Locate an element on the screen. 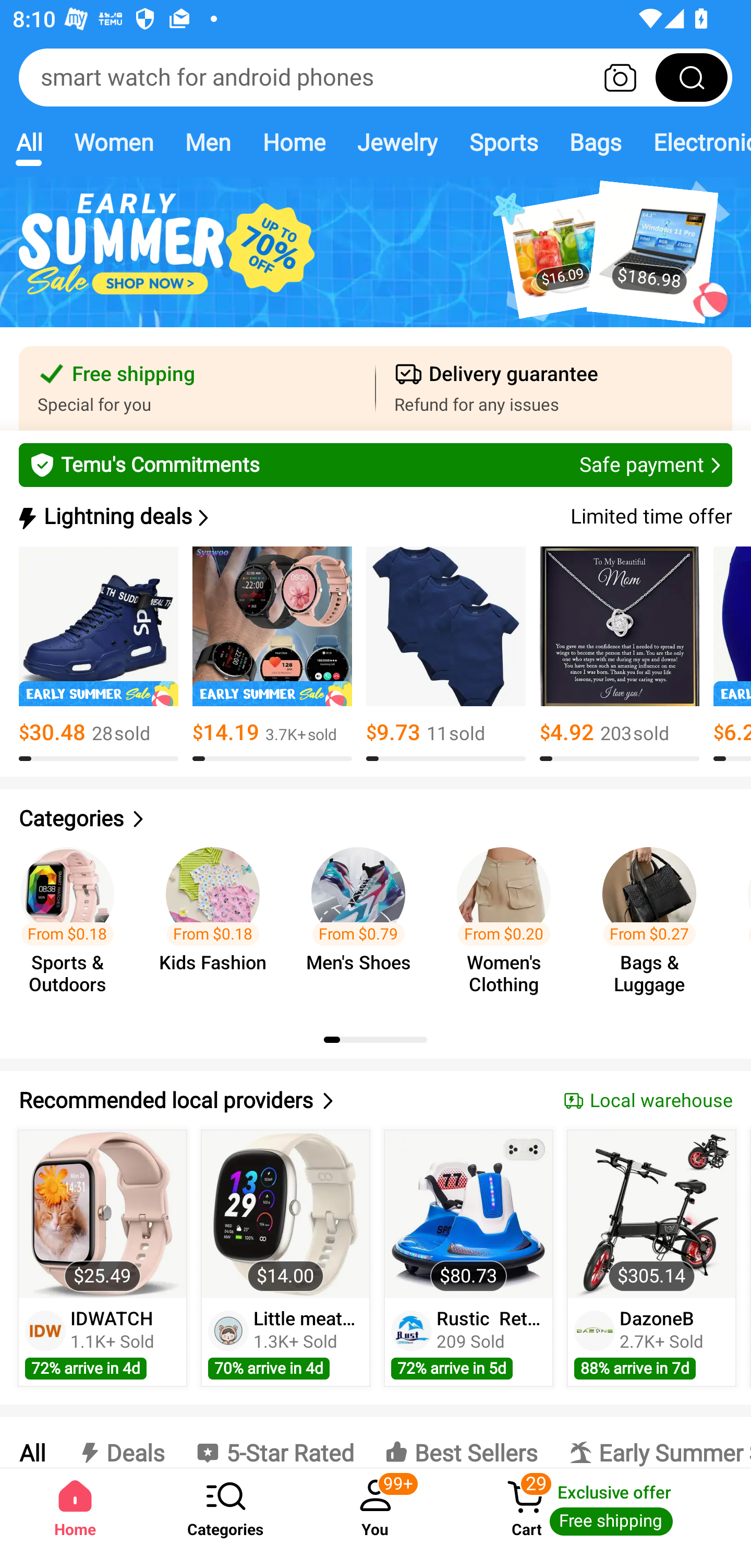 The image size is (751, 1545). Jewelry is located at coordinates (396, 142).